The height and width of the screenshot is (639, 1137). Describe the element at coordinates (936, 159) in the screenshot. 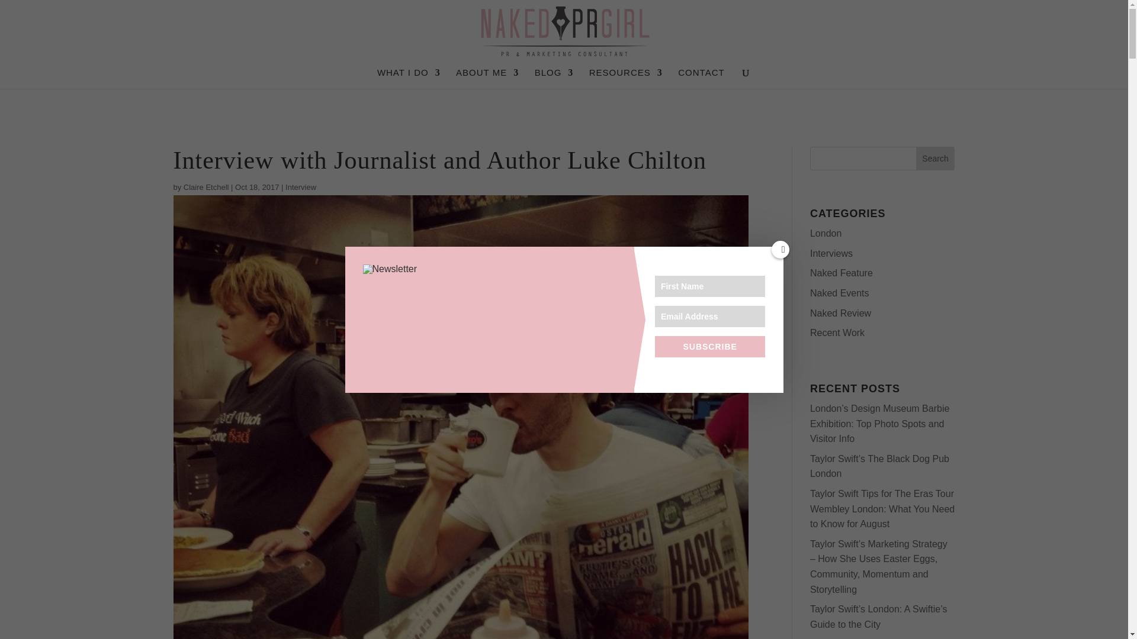

I see `Search` at that location.